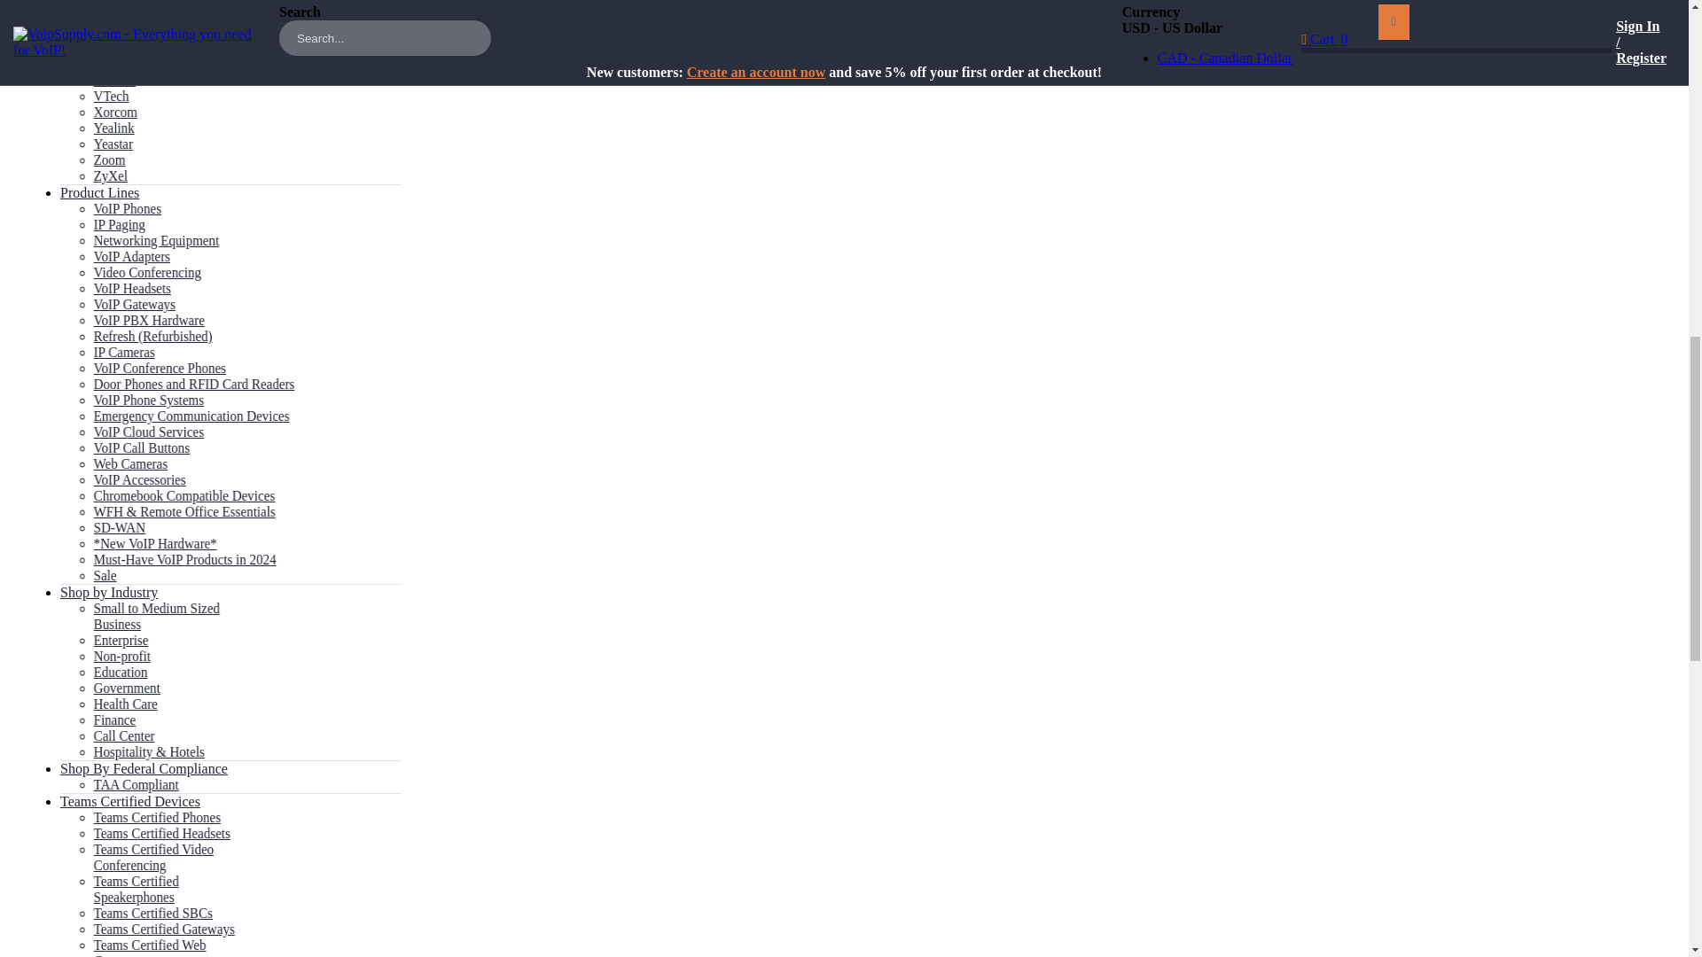 The width and height of the screenshot is (1702, 957). What do you see at coordinates (501, 57) in the screenshot?
I see `Sign in with LinkedIn` at bounding box center [501, 57].